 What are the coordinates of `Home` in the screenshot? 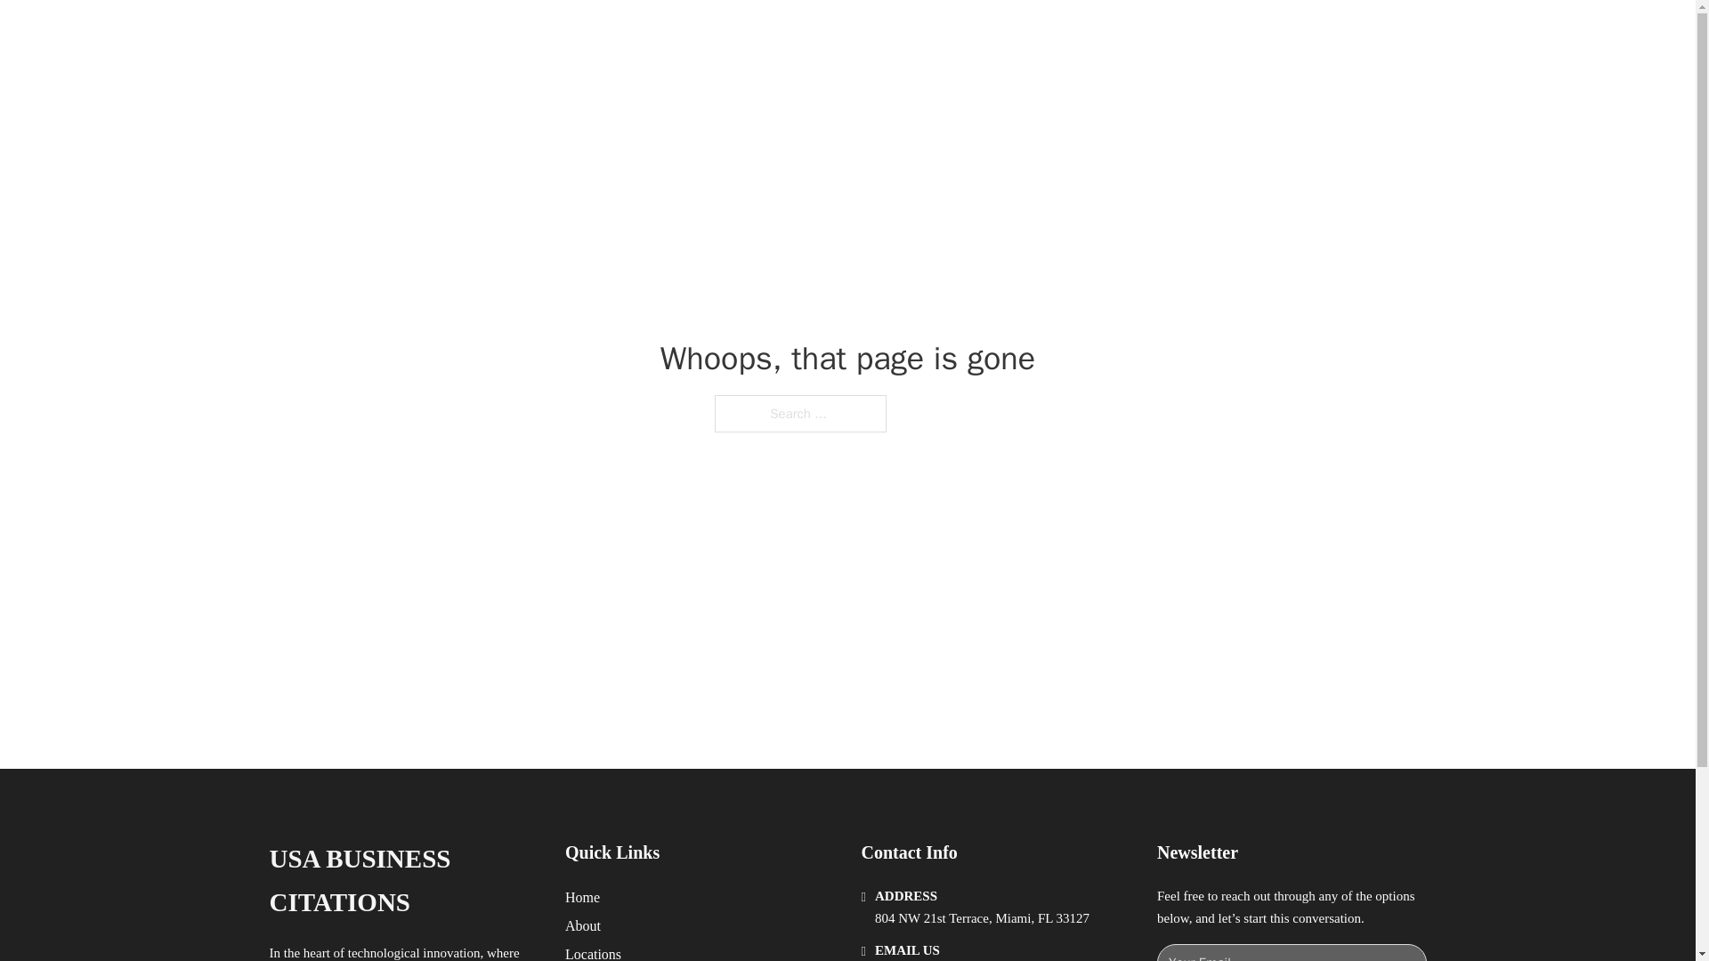 It's located at (582, 897).